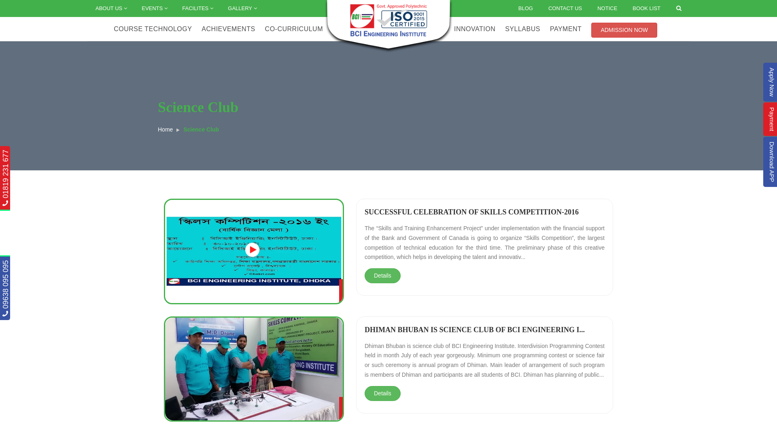 The width and height of the screenshot is (777, 437). What do you see at coordinates (383, 276) in the screenshot?
I see `Details` at bounding box center [383, 276].